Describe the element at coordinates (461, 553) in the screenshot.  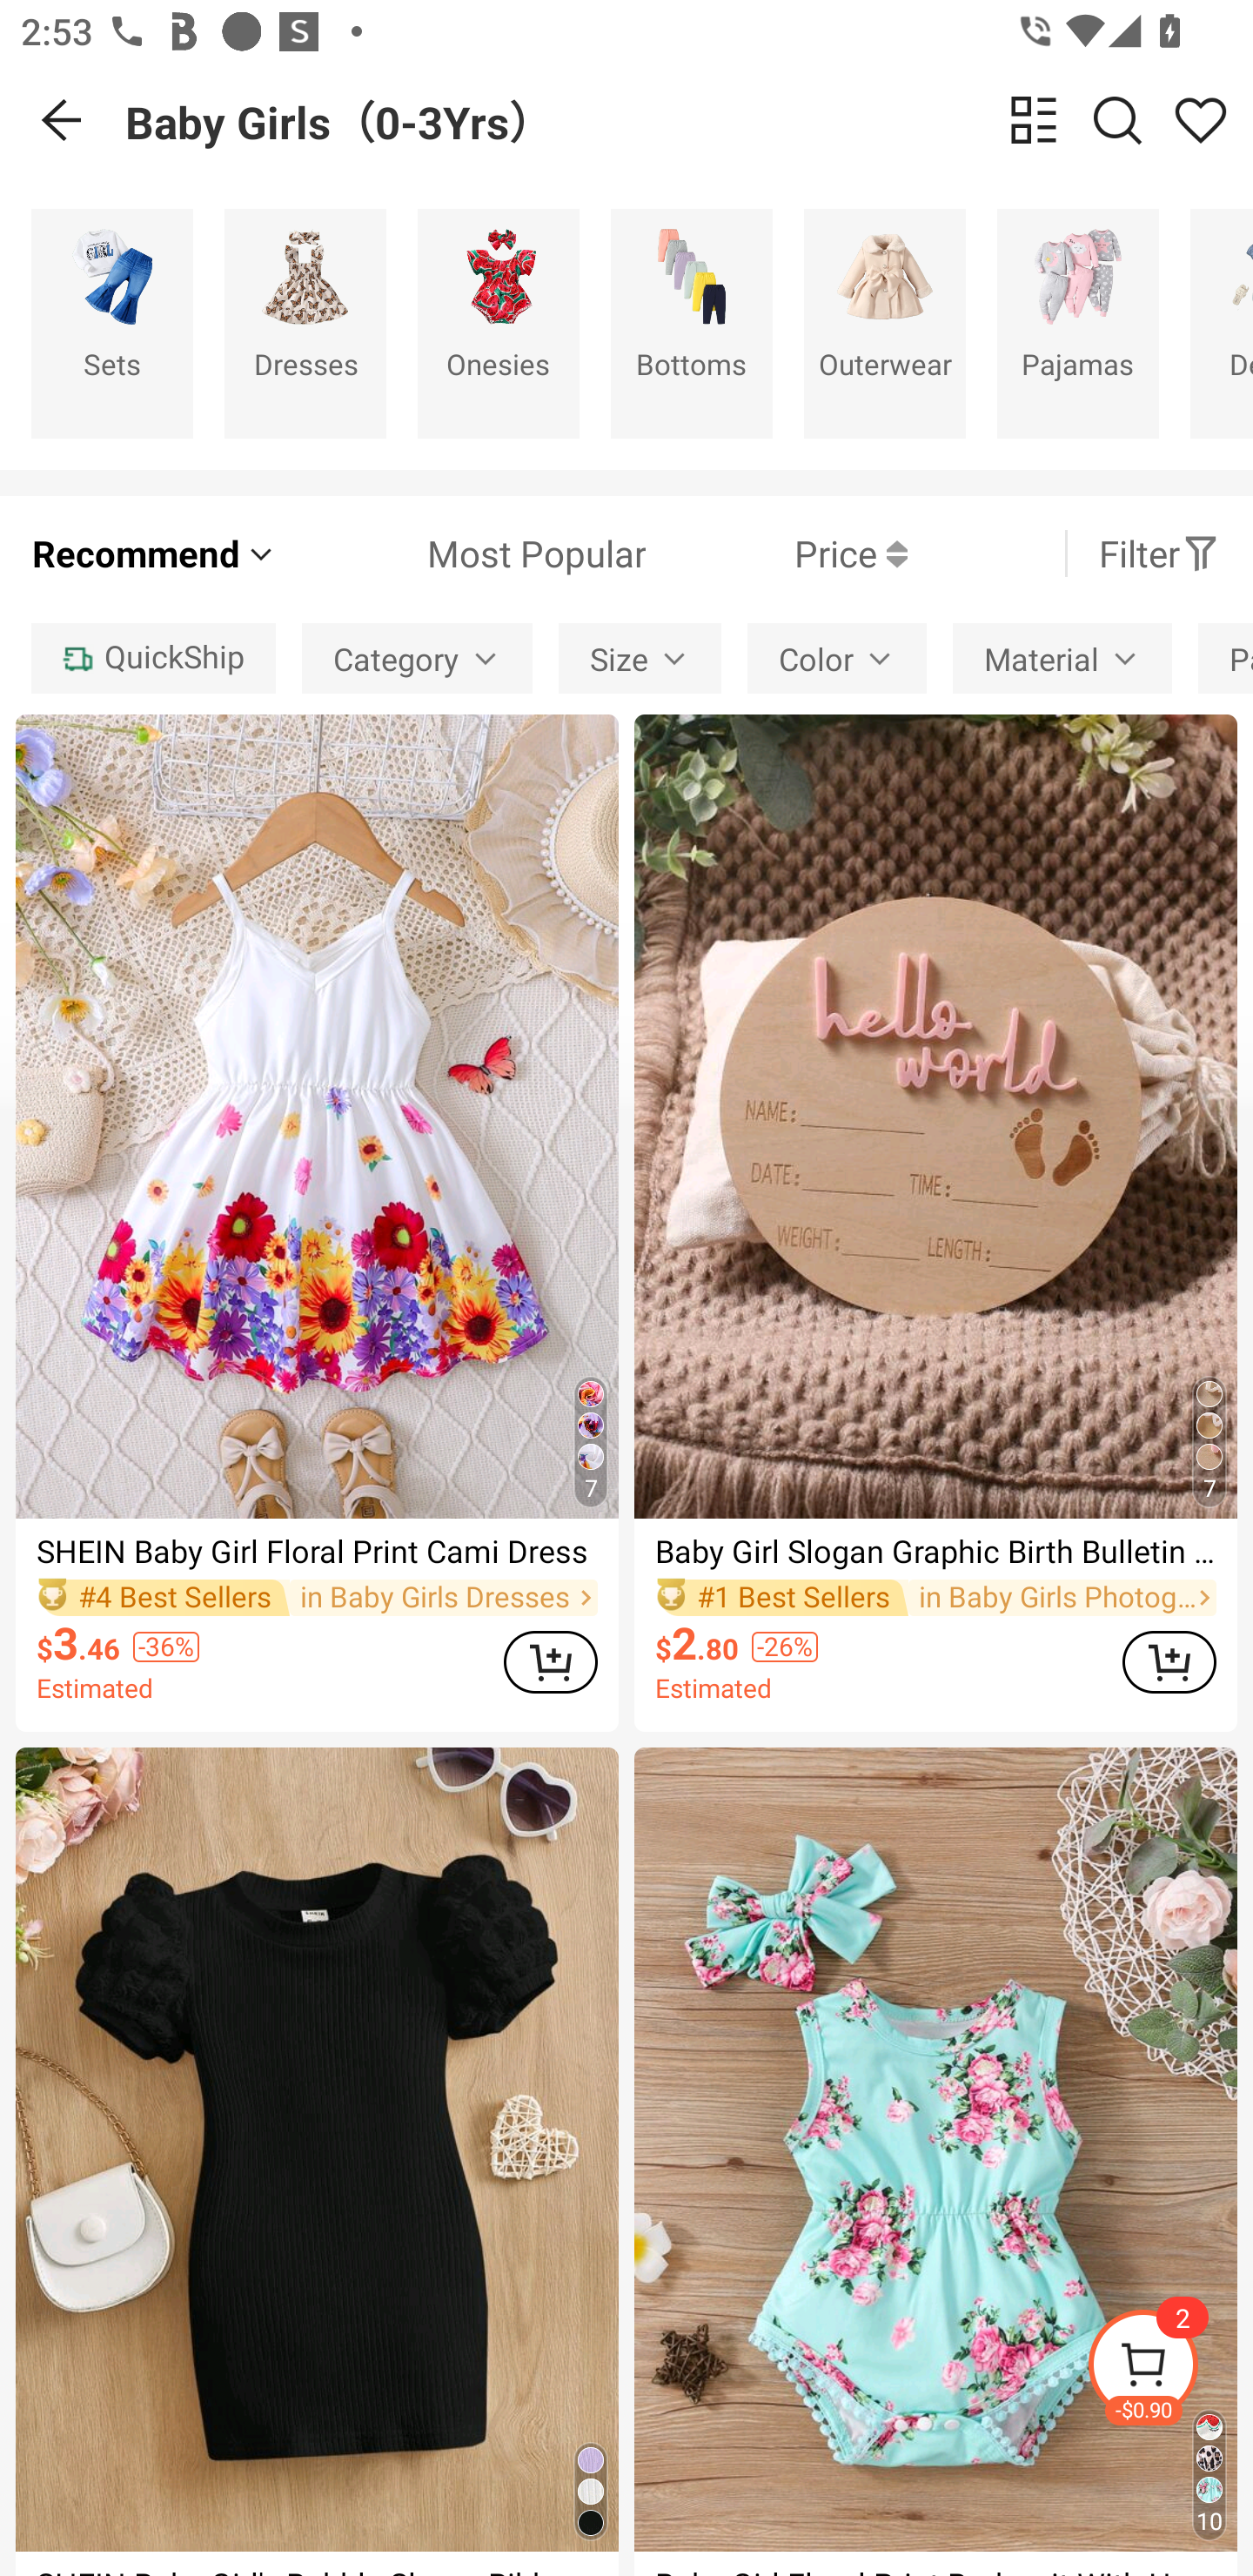
I see `Most Popular` at that location.